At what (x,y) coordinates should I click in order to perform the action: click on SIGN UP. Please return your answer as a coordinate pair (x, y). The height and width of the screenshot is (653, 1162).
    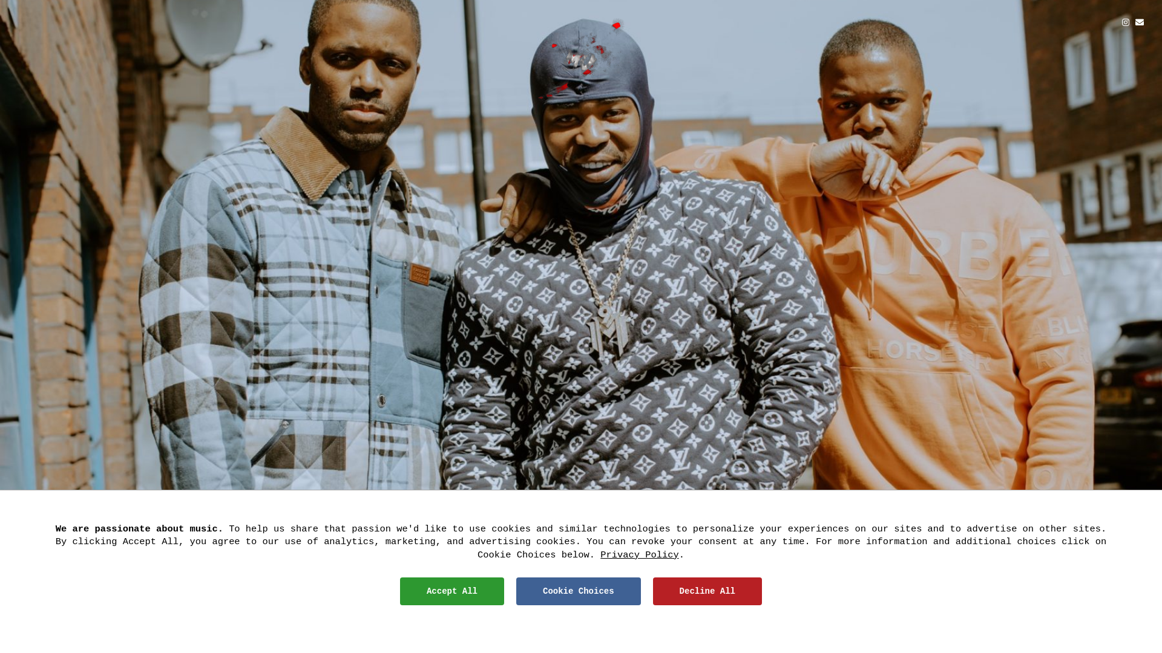
    Looking at the image, I should click on (706, 613).